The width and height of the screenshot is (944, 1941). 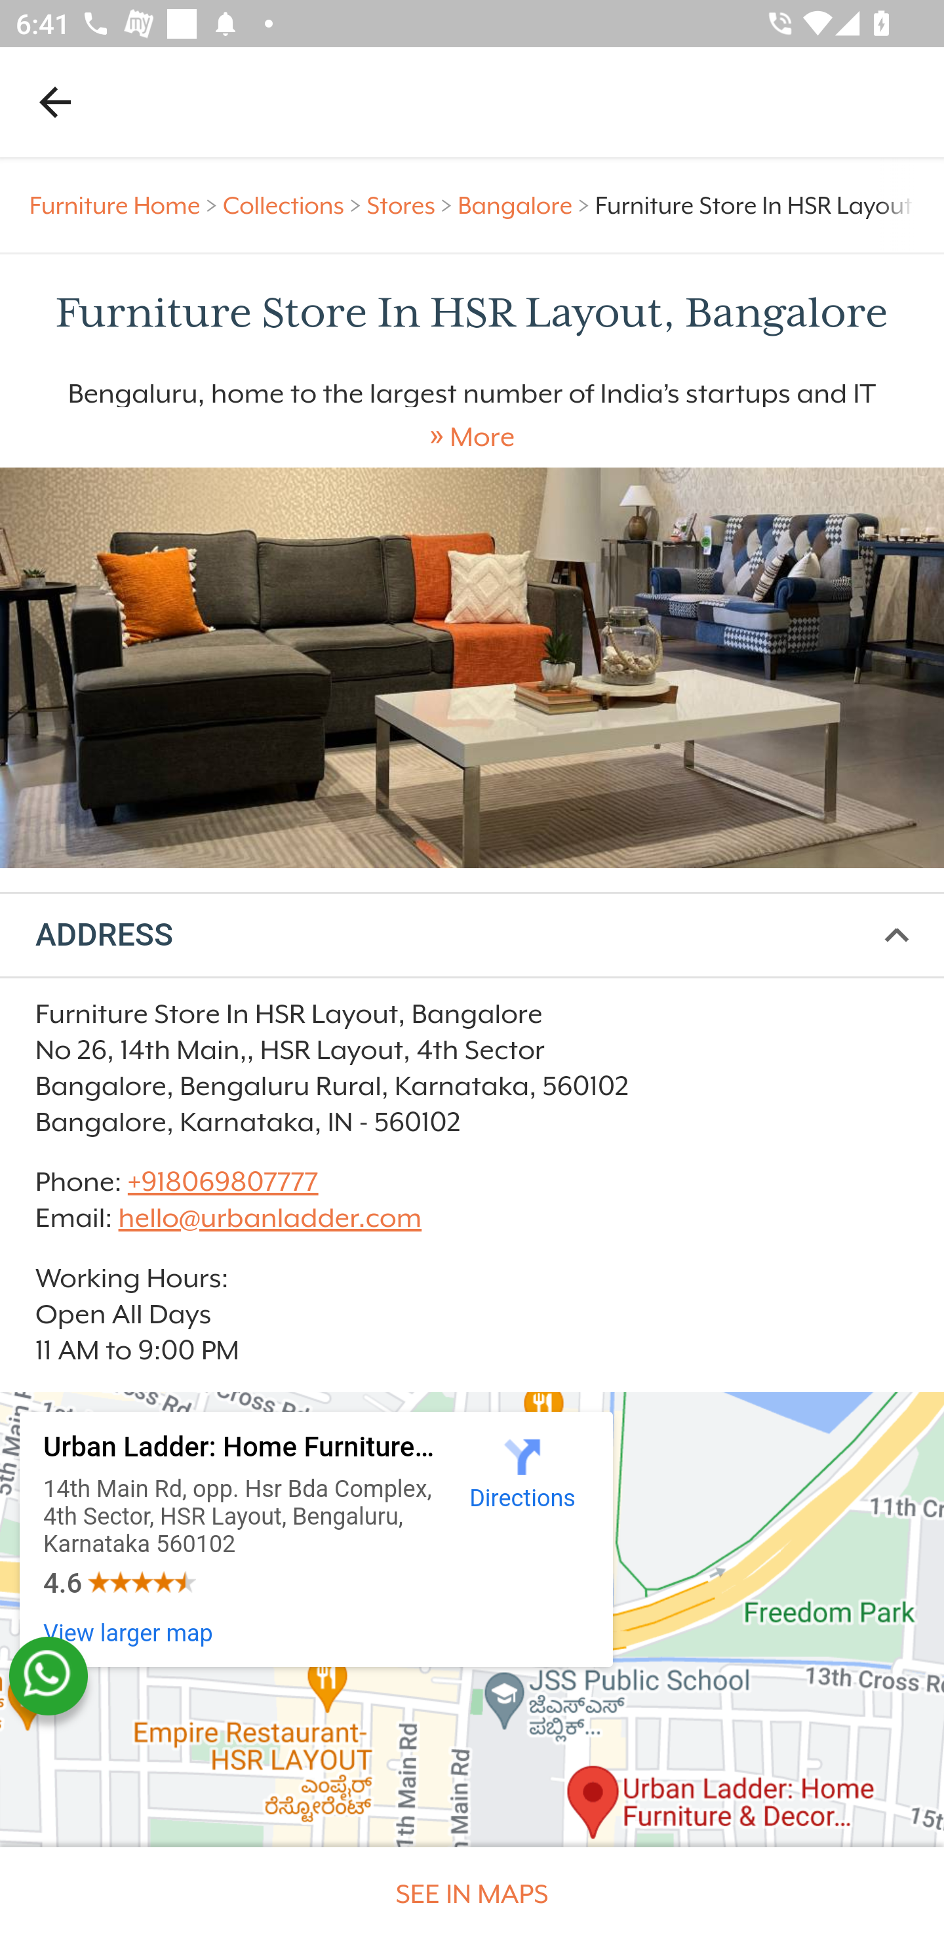 I want to click on View larger map, so click(x=128, y=1633).